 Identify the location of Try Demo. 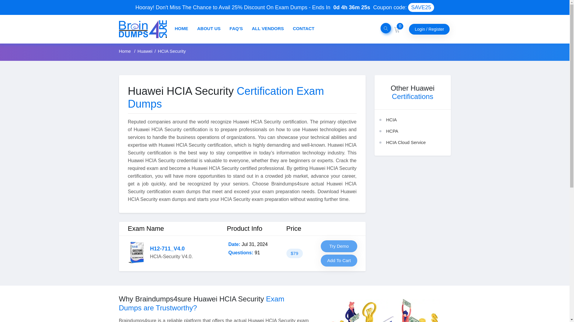
(339, 246).